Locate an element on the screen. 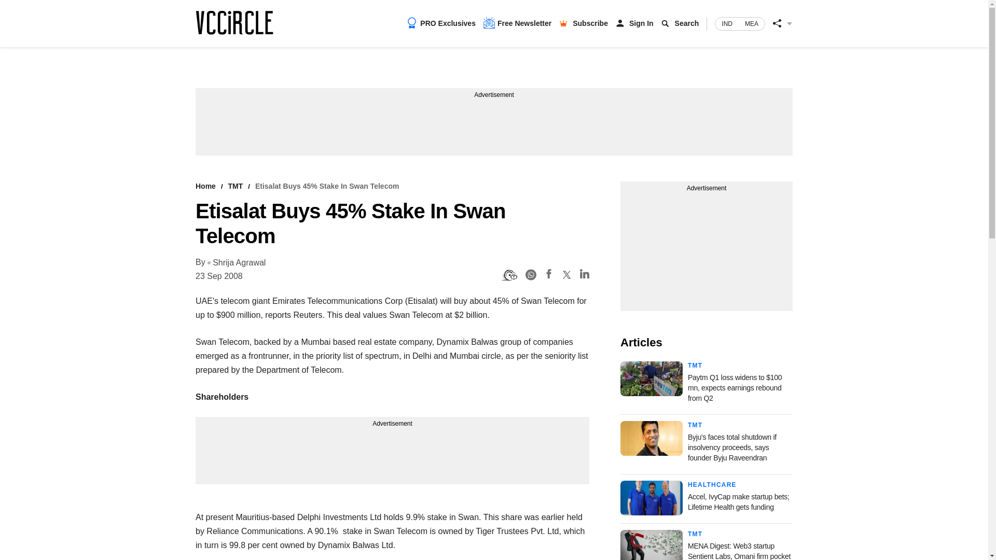 This screenshot has height=560, width=996. HEALTHCARE is located at coordinates (712, 484).